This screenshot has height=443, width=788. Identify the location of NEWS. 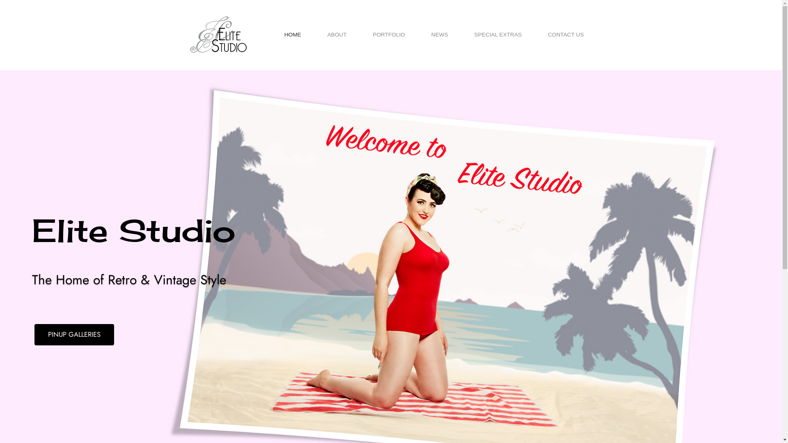
(440, 35).